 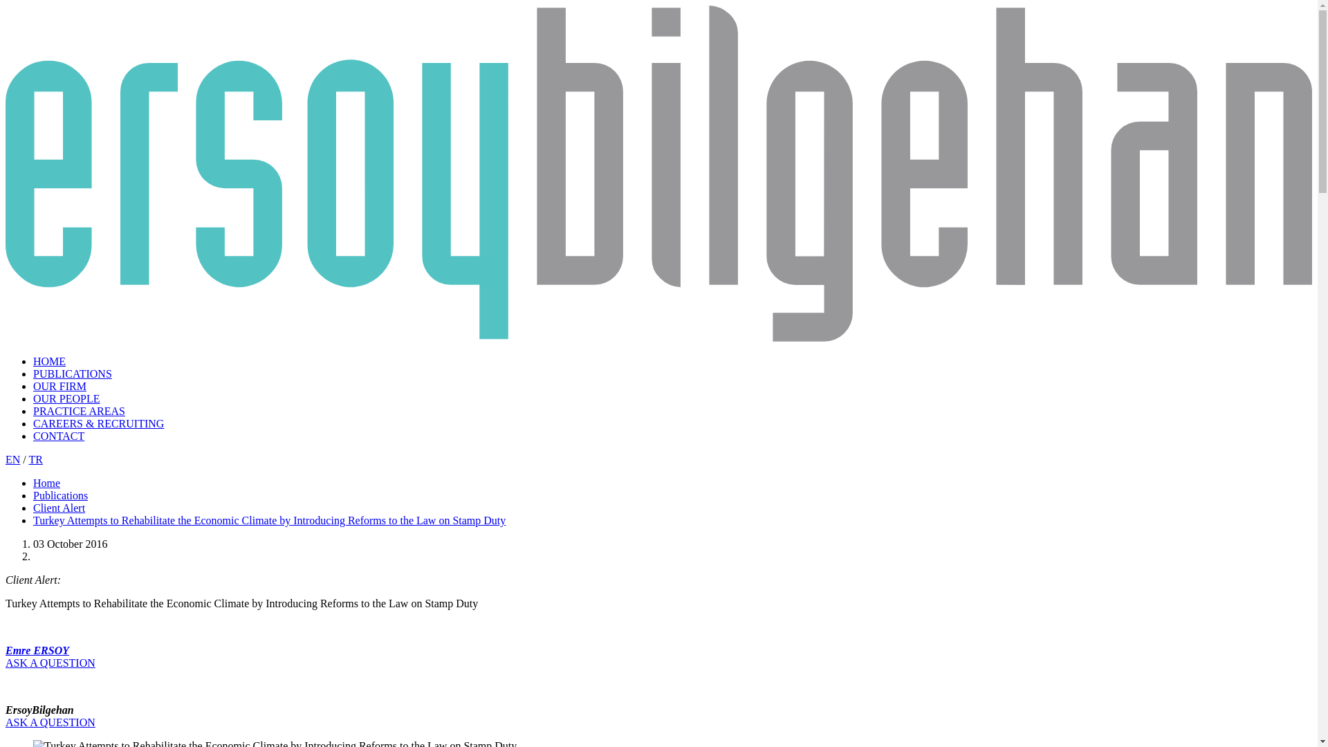 I want to click on Client Alert, so click(x=59, y=508).